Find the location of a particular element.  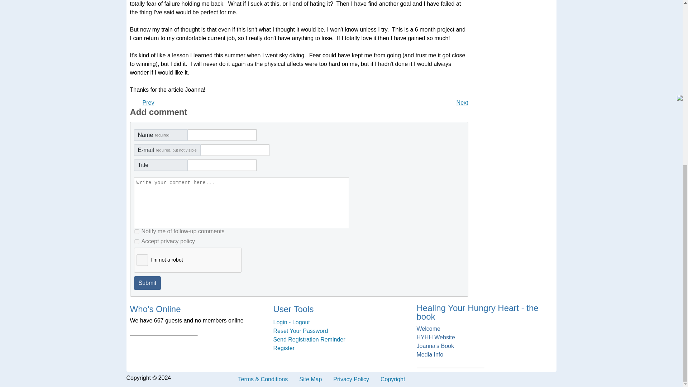

Register is located at coordinates (341, 348).